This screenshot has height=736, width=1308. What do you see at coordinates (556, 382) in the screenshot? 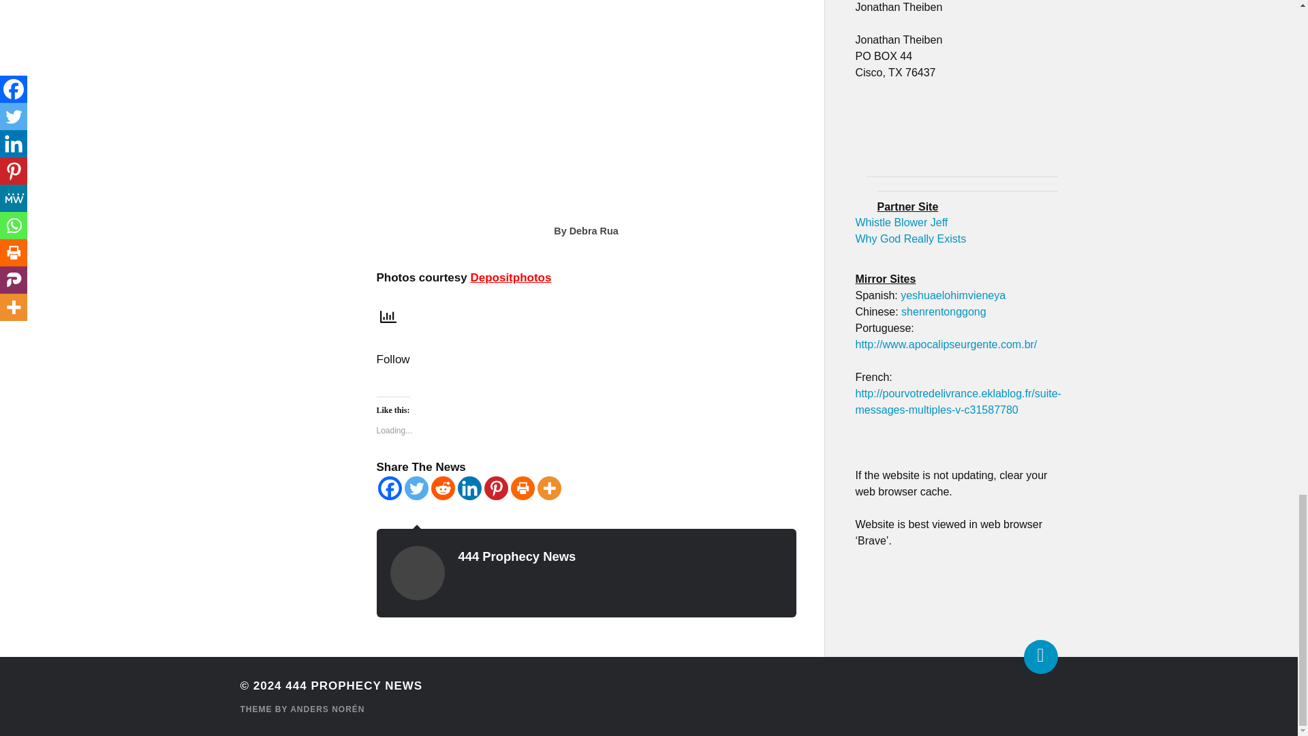
I see `Twitter` at bounding box center [556, 382].